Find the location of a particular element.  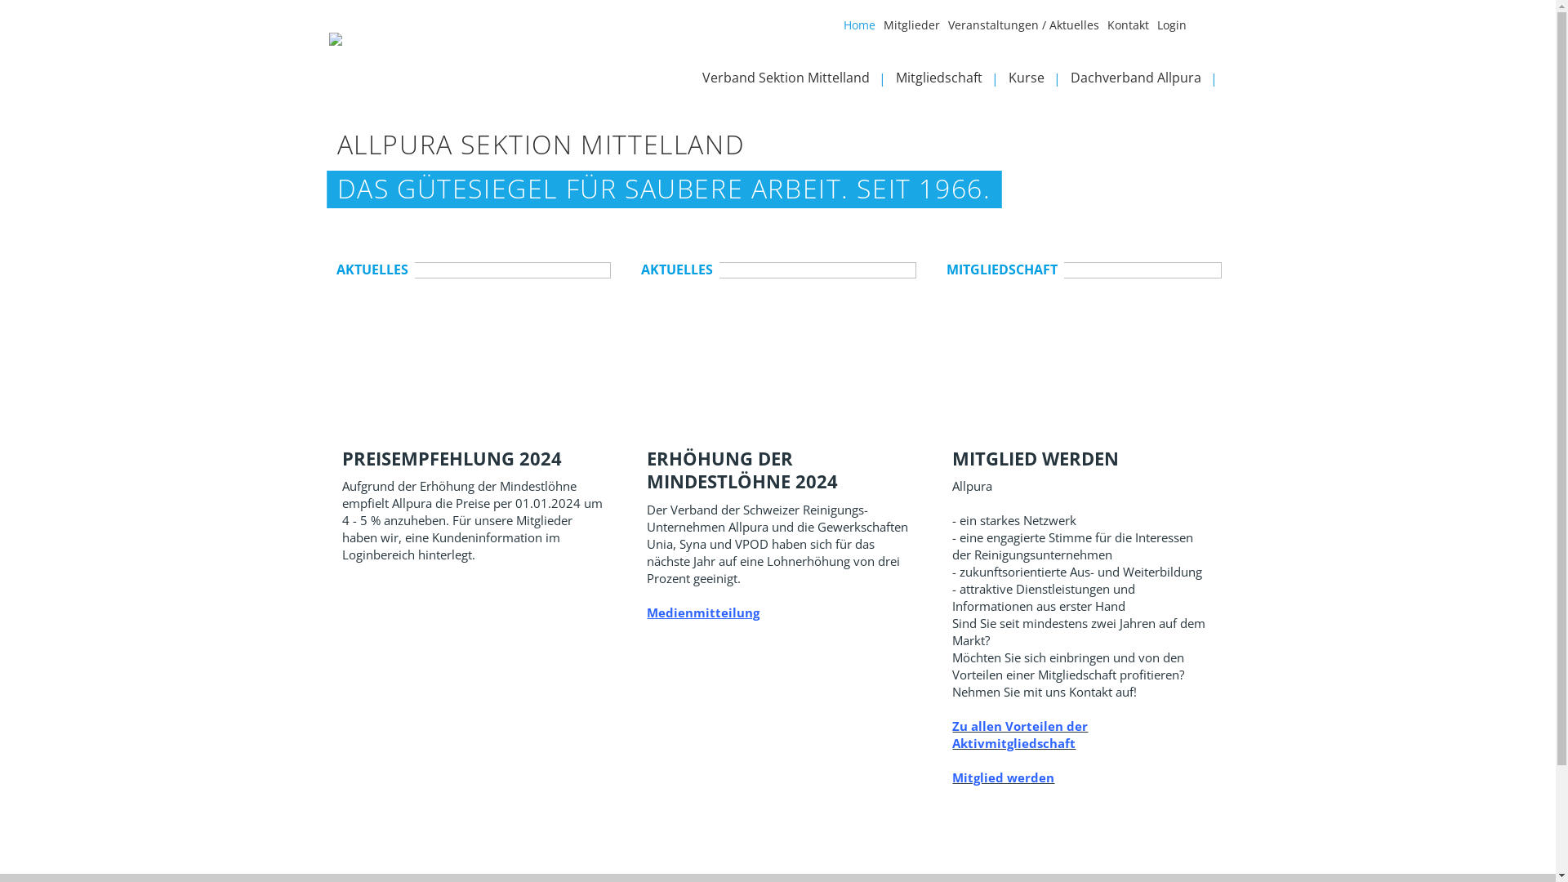

Zu allen Vorteilen der Aktivmitgliedschaft is located at coordinates (1020, 735).